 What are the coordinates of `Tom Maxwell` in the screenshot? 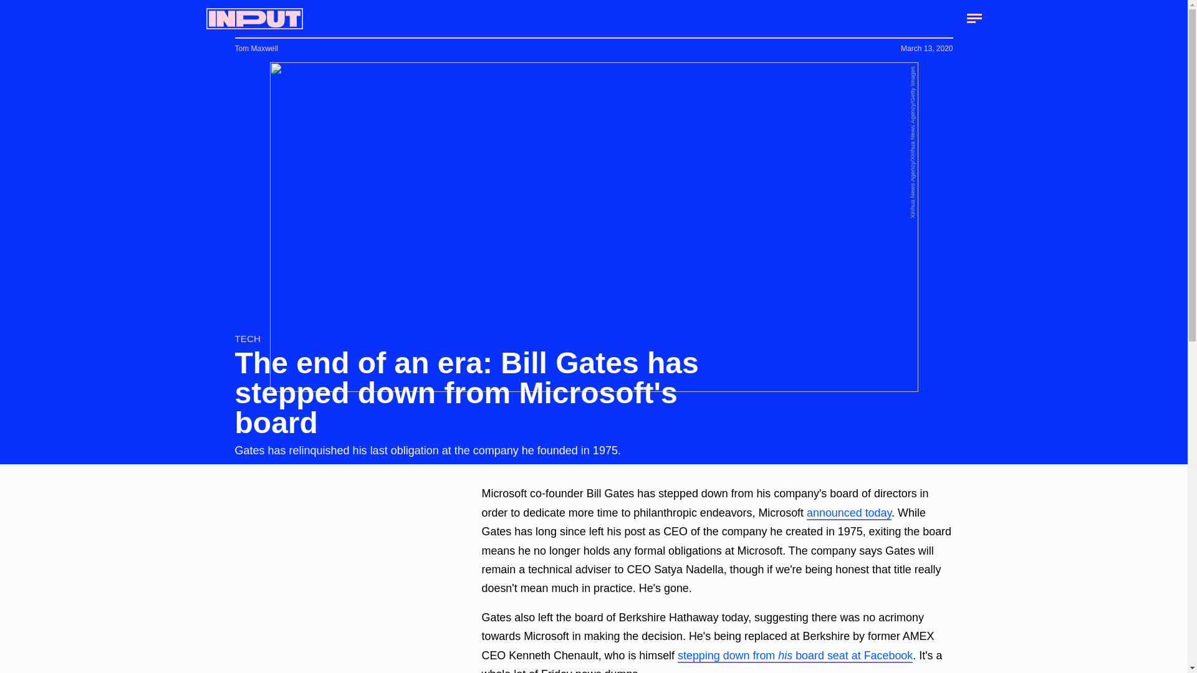 It's located at (256, 49).